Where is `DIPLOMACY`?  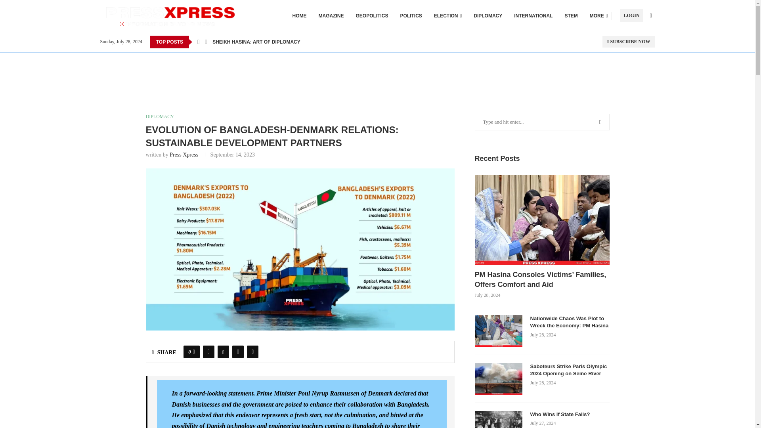
DIPLOMACY is located at coordinates (488, 16).